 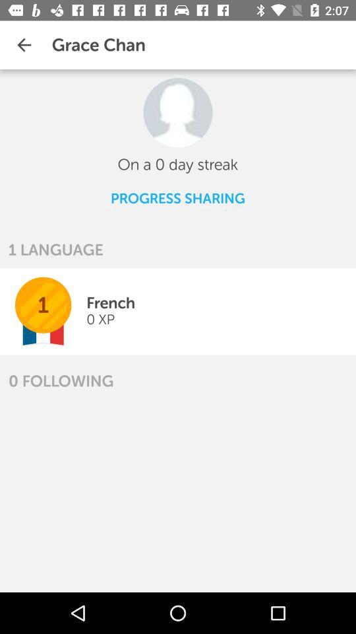 What do you see at coordinates (24, 45) in the screenshot?
I see `choose item above 1 language icon` at bounding box center [24, 45].